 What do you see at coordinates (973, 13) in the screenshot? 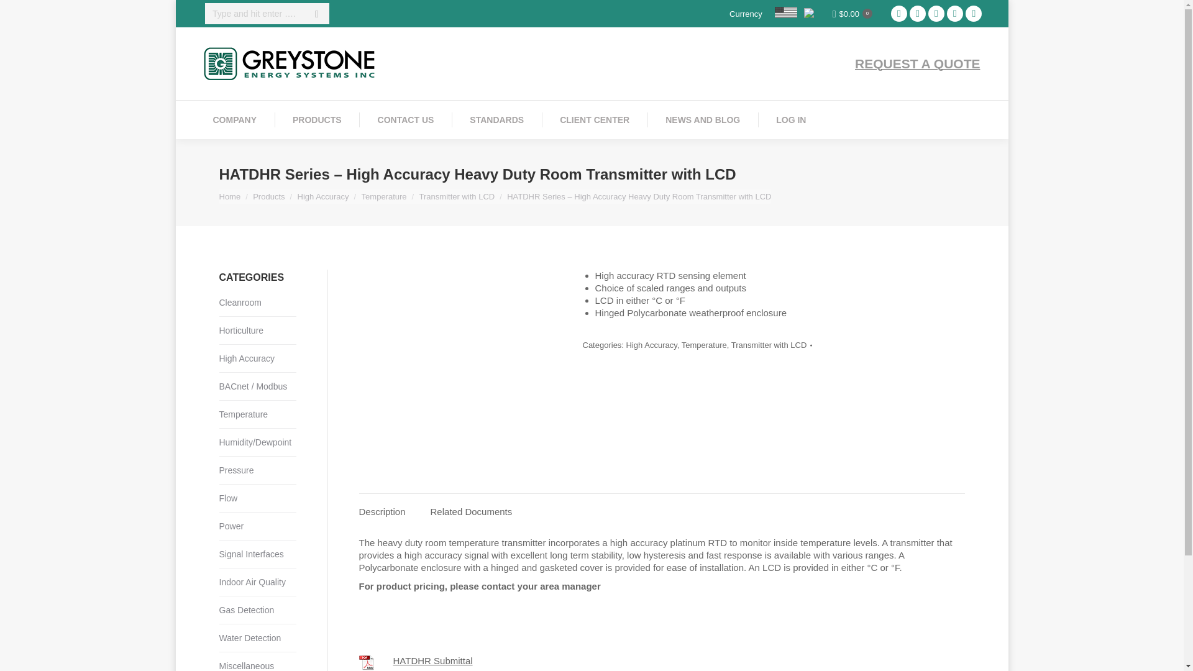
I see `X-Twitter page opens in new window` at bounding box center [973, 13].